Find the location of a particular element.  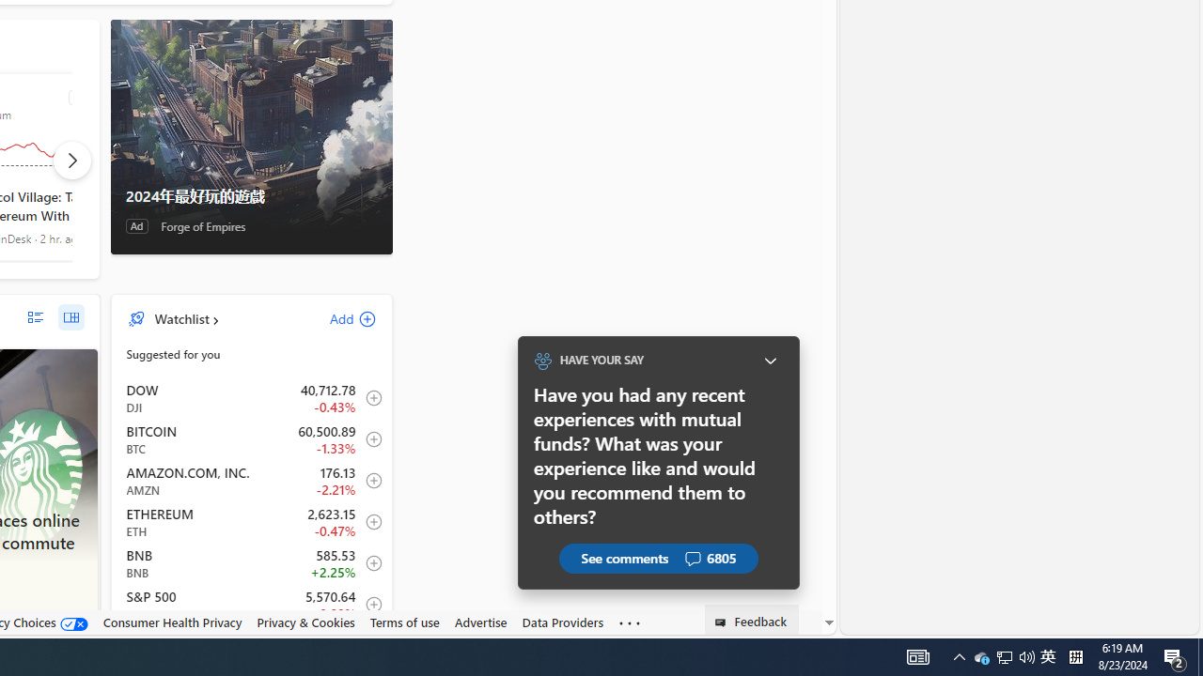

Class: oneFooter_seeMore-DS-EntryPoint1-1 is located at coordinates (630, 622).